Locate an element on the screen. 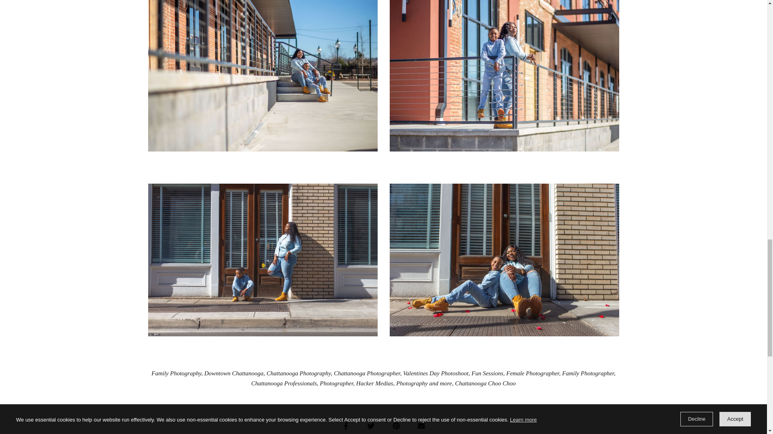  Valentines Day Photoshoot is located at coordinates (436, 373).